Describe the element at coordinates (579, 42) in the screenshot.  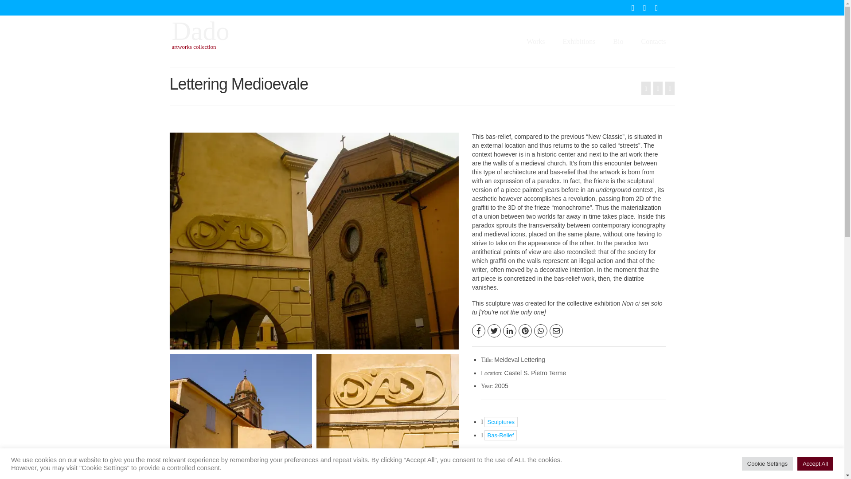
I see `Exhibitions` at that location.